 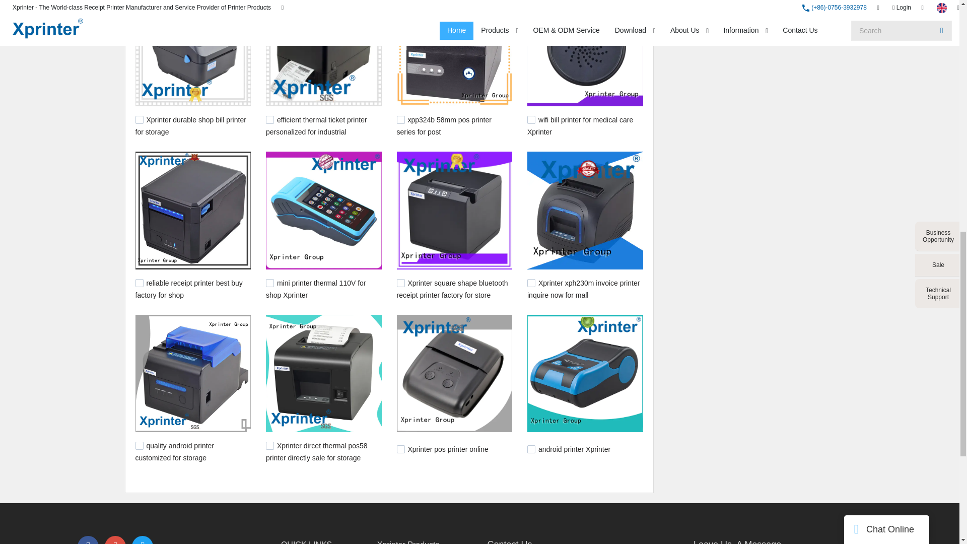 I want to click on 1318, so click(x=401, y=283).